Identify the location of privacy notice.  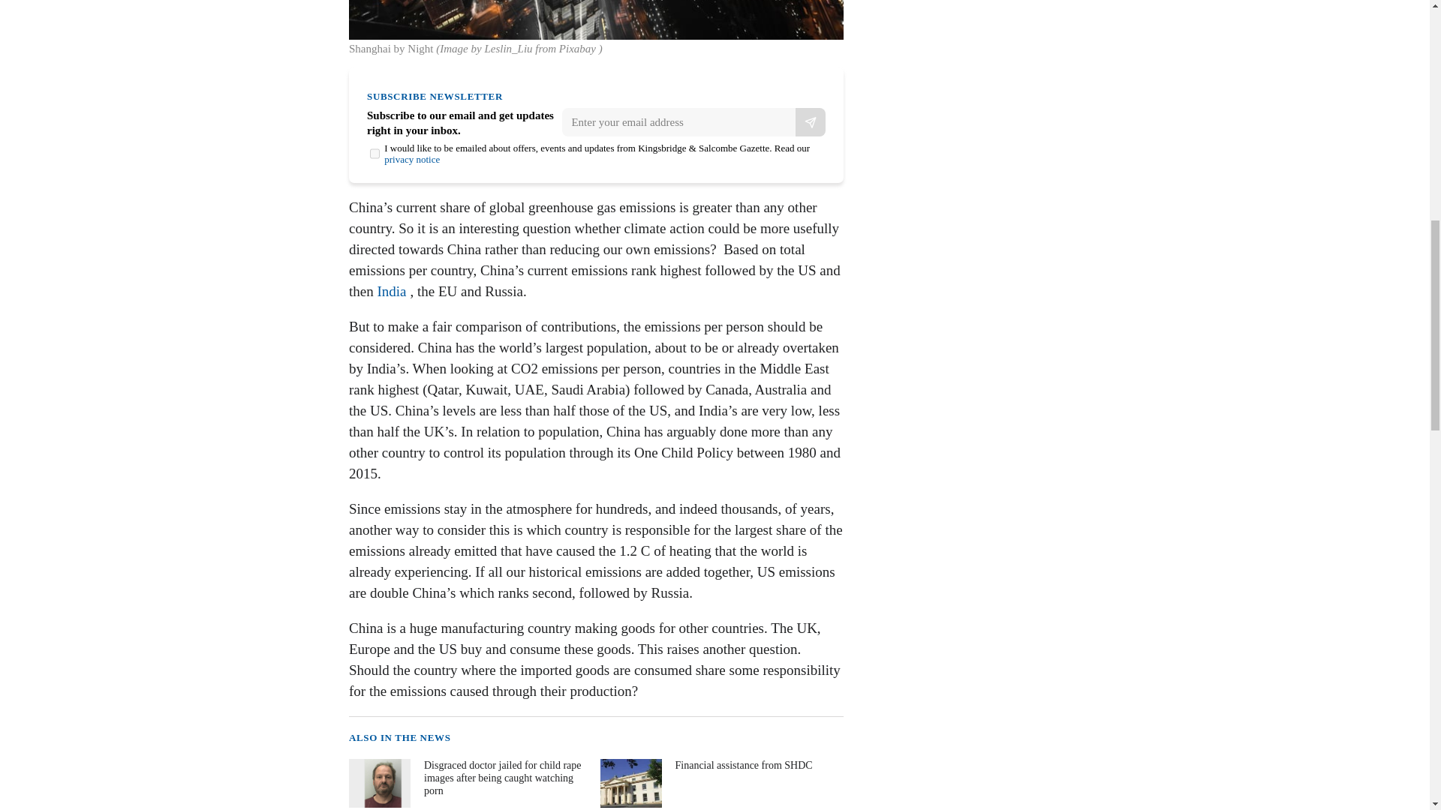
(411, 159).